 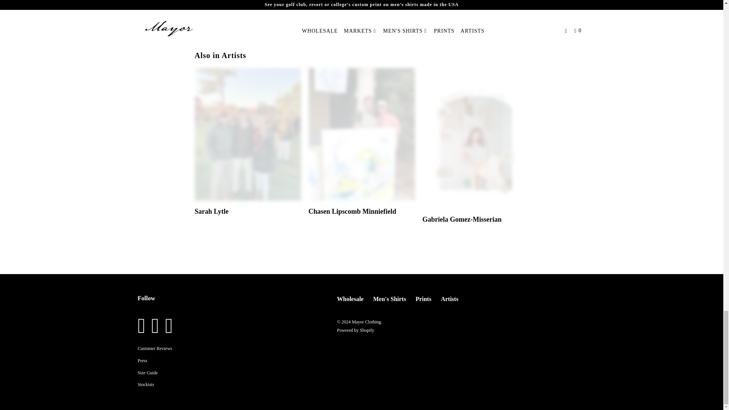 I want to click on Chasen Lipscomb Minniefield, so click(x=361, y=134).